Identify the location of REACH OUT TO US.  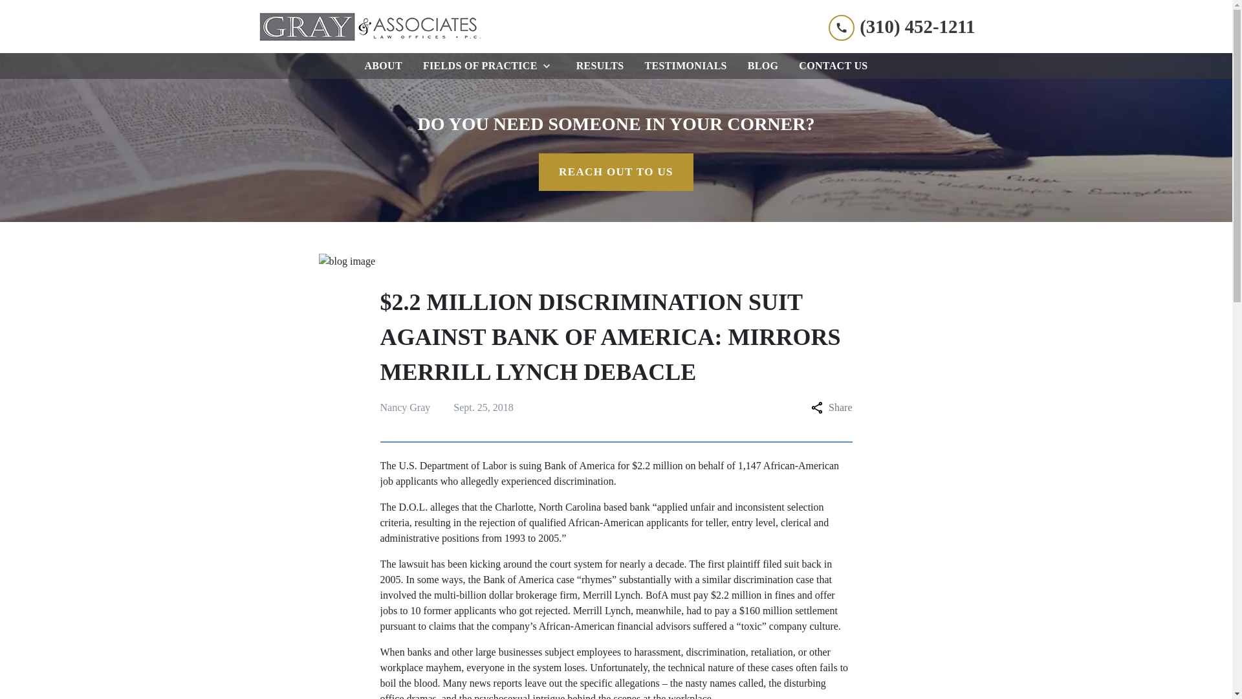
(616, 172).